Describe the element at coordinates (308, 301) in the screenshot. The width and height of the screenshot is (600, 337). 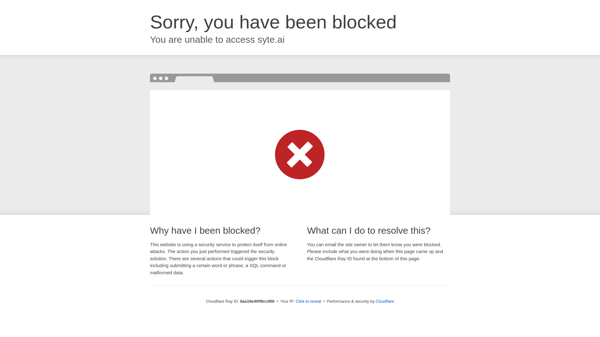
I see `Click to reveal` at that location.